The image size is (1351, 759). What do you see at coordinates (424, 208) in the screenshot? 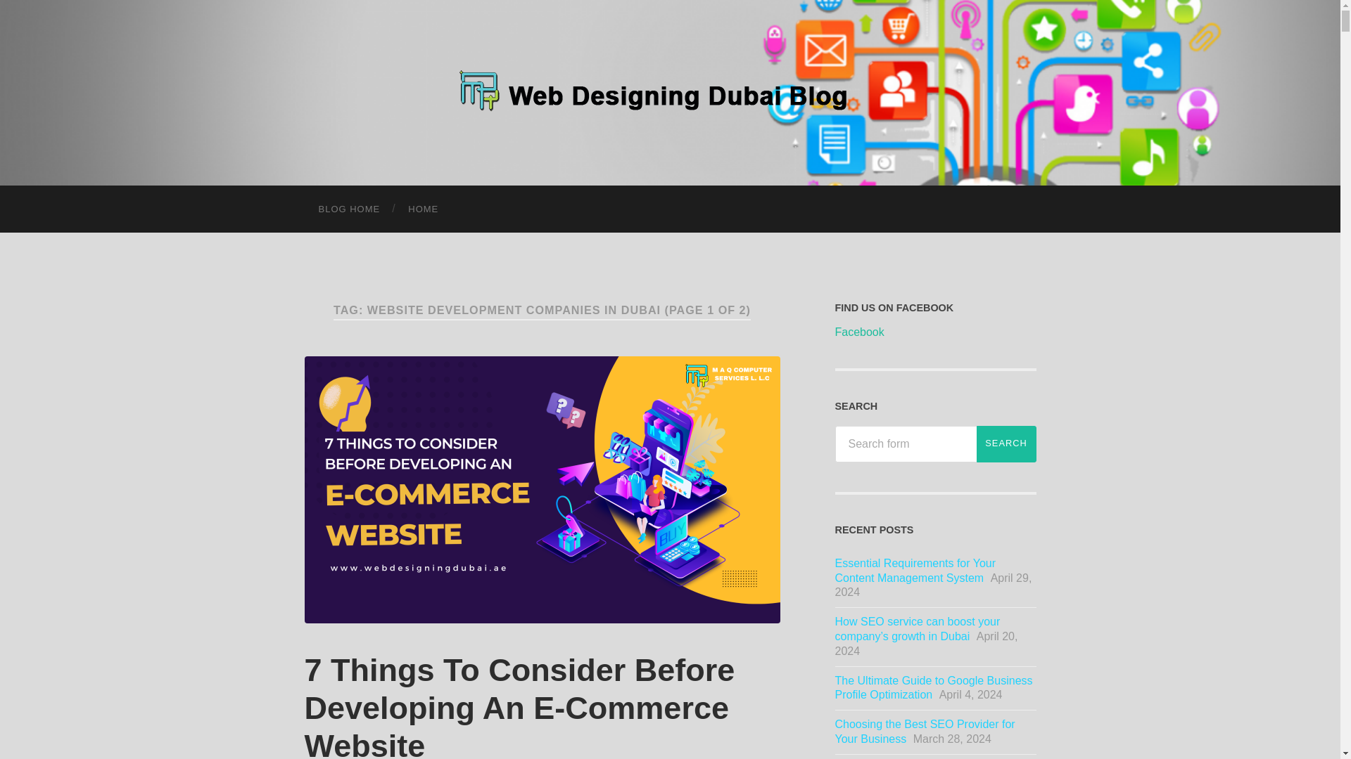
I see `HOME` at bounding box center [424, 208].